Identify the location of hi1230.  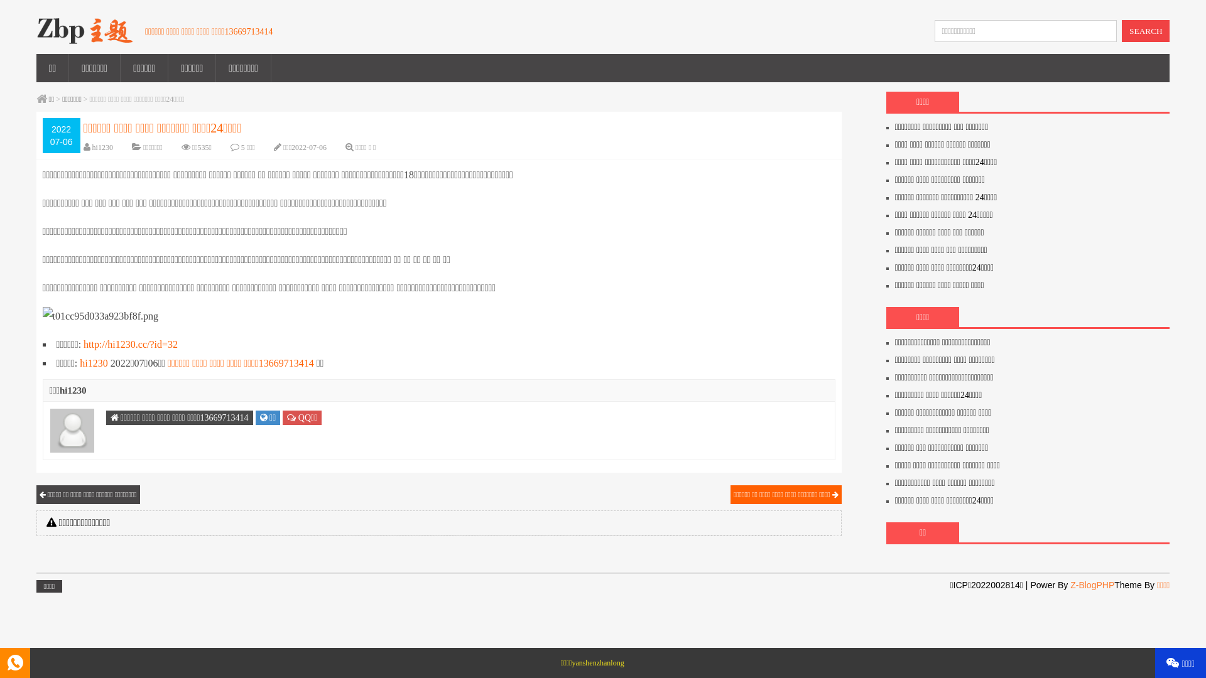
(94, 363).